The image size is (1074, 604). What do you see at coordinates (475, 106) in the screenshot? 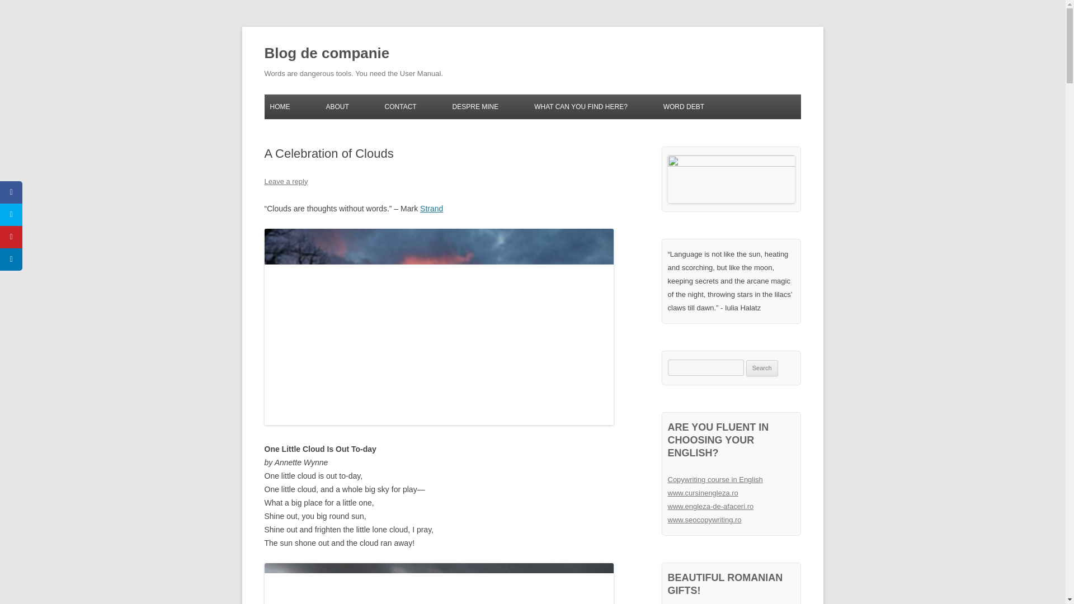
I see `DESPRE MINE` at bounding box center [475, 106].